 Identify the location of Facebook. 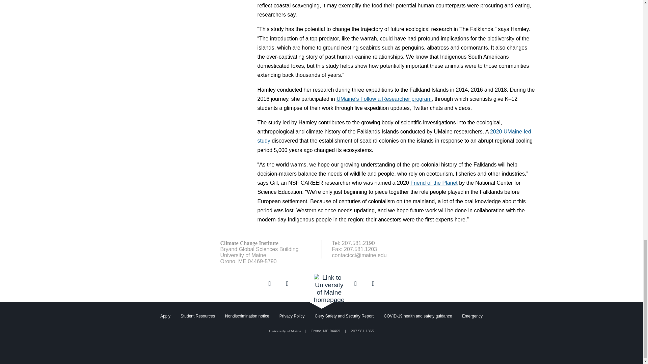
(269, 283).